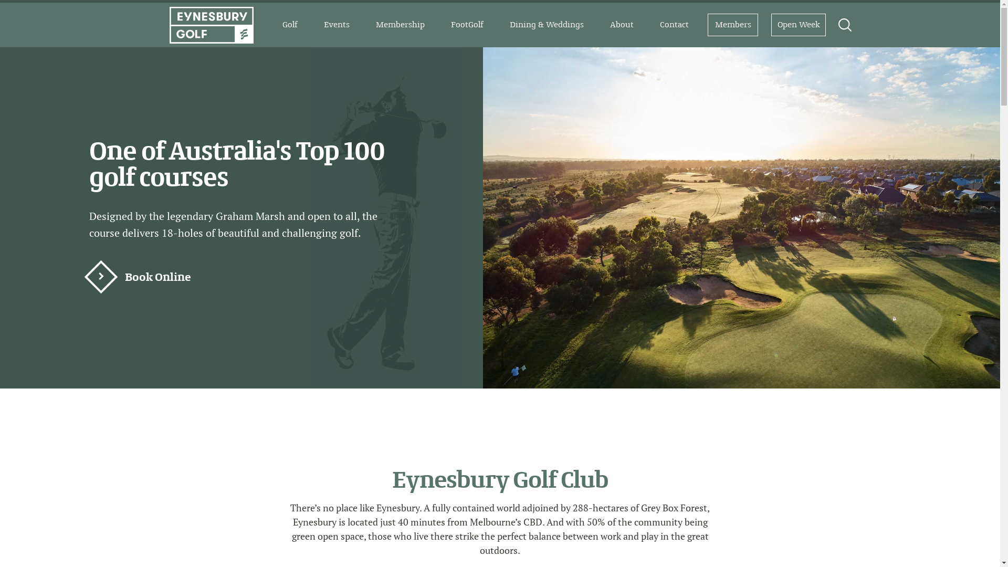 The image size is (1008, 567). What do you see at coordinates (622, 25) in the screenshot?
I see `About` at bounding box center [622, 25].